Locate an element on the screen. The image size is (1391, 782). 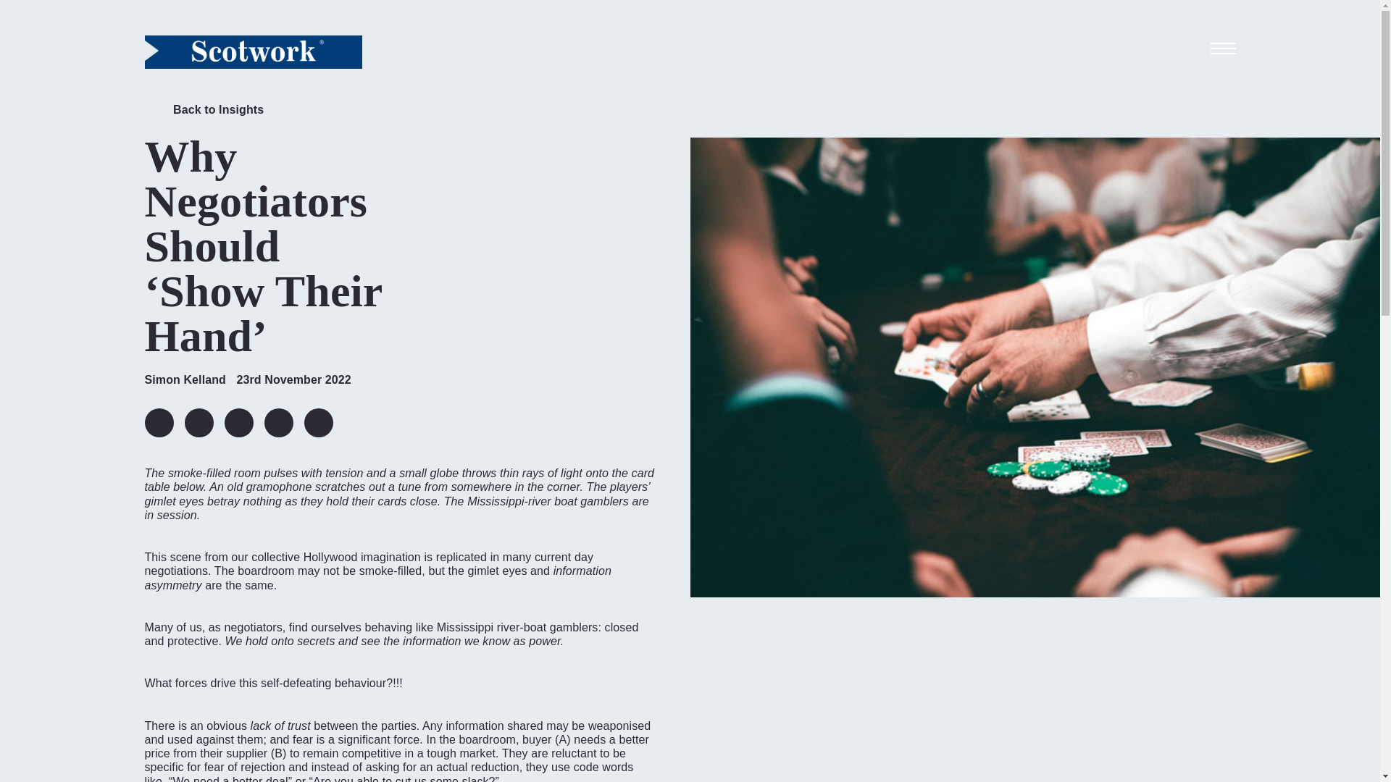
twitter is located at coordinates (198, 422).